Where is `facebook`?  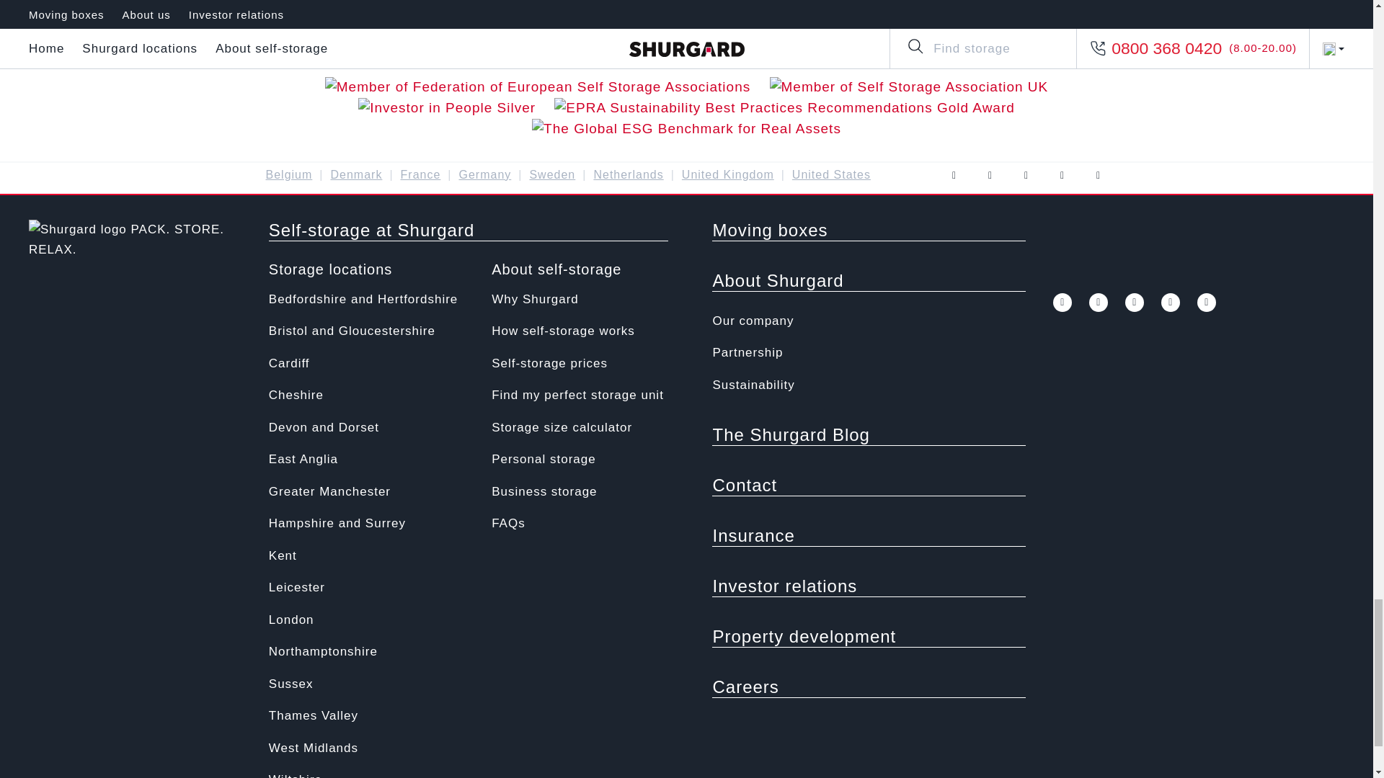
facebook is located at coordinates (1063, 303).